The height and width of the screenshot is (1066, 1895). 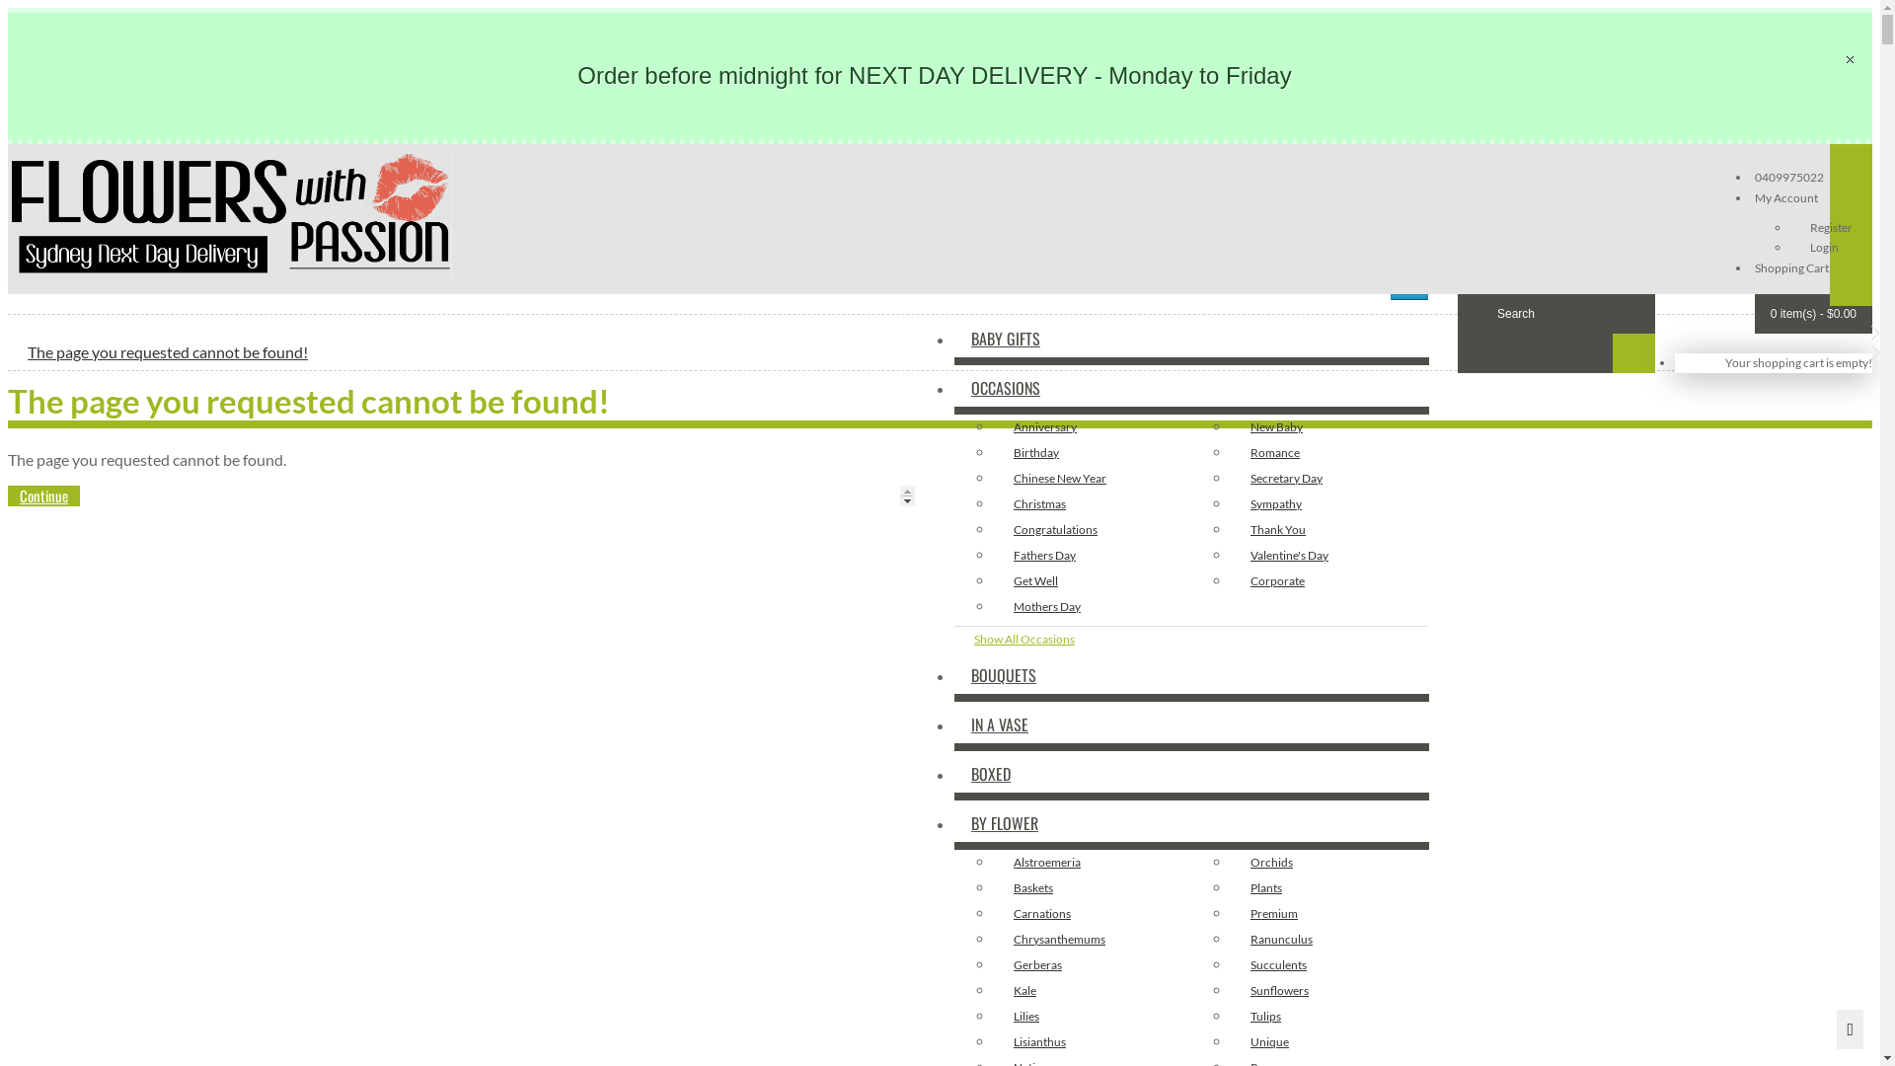 I want to click on The page you requested cannot be found!, so click(x=168, y=351).